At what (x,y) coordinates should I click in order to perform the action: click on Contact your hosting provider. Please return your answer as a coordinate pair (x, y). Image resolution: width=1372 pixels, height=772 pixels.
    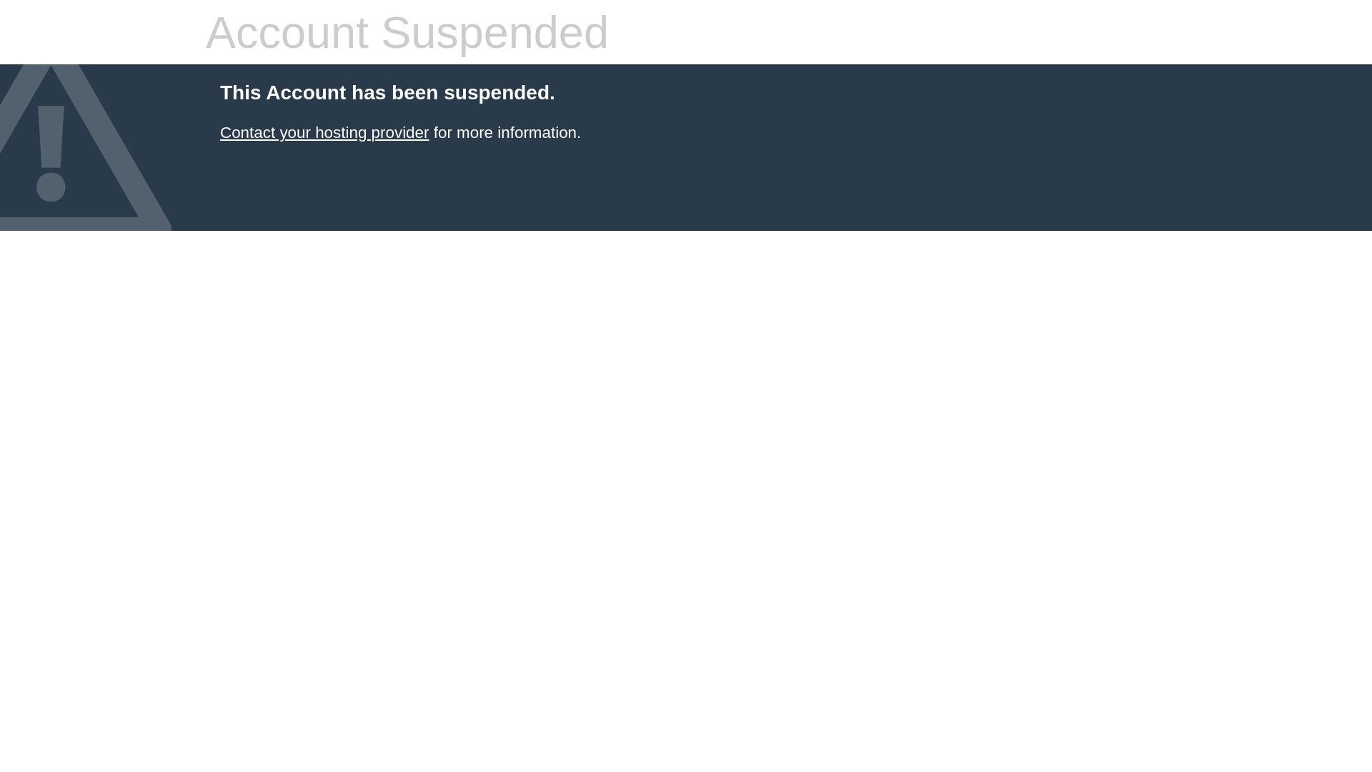
    Looking at the image, I should click on (324, 133).